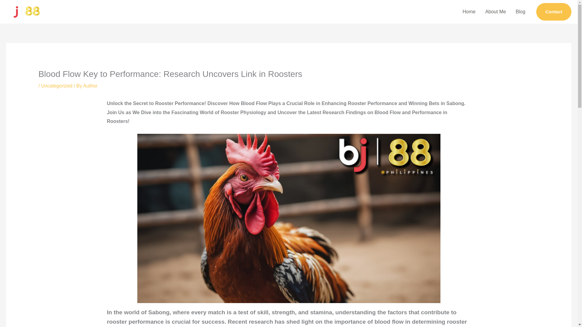  I want to click on View all posts by Author, so click(90, 86).